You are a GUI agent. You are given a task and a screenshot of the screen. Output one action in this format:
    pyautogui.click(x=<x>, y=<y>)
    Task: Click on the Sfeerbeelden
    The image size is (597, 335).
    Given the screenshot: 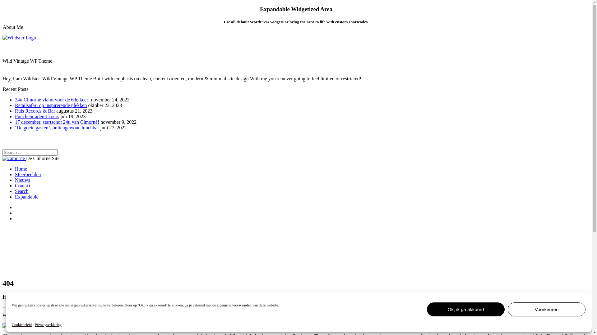 What is the action you would take?
    pyautogui.click(x=28, y=174)
    